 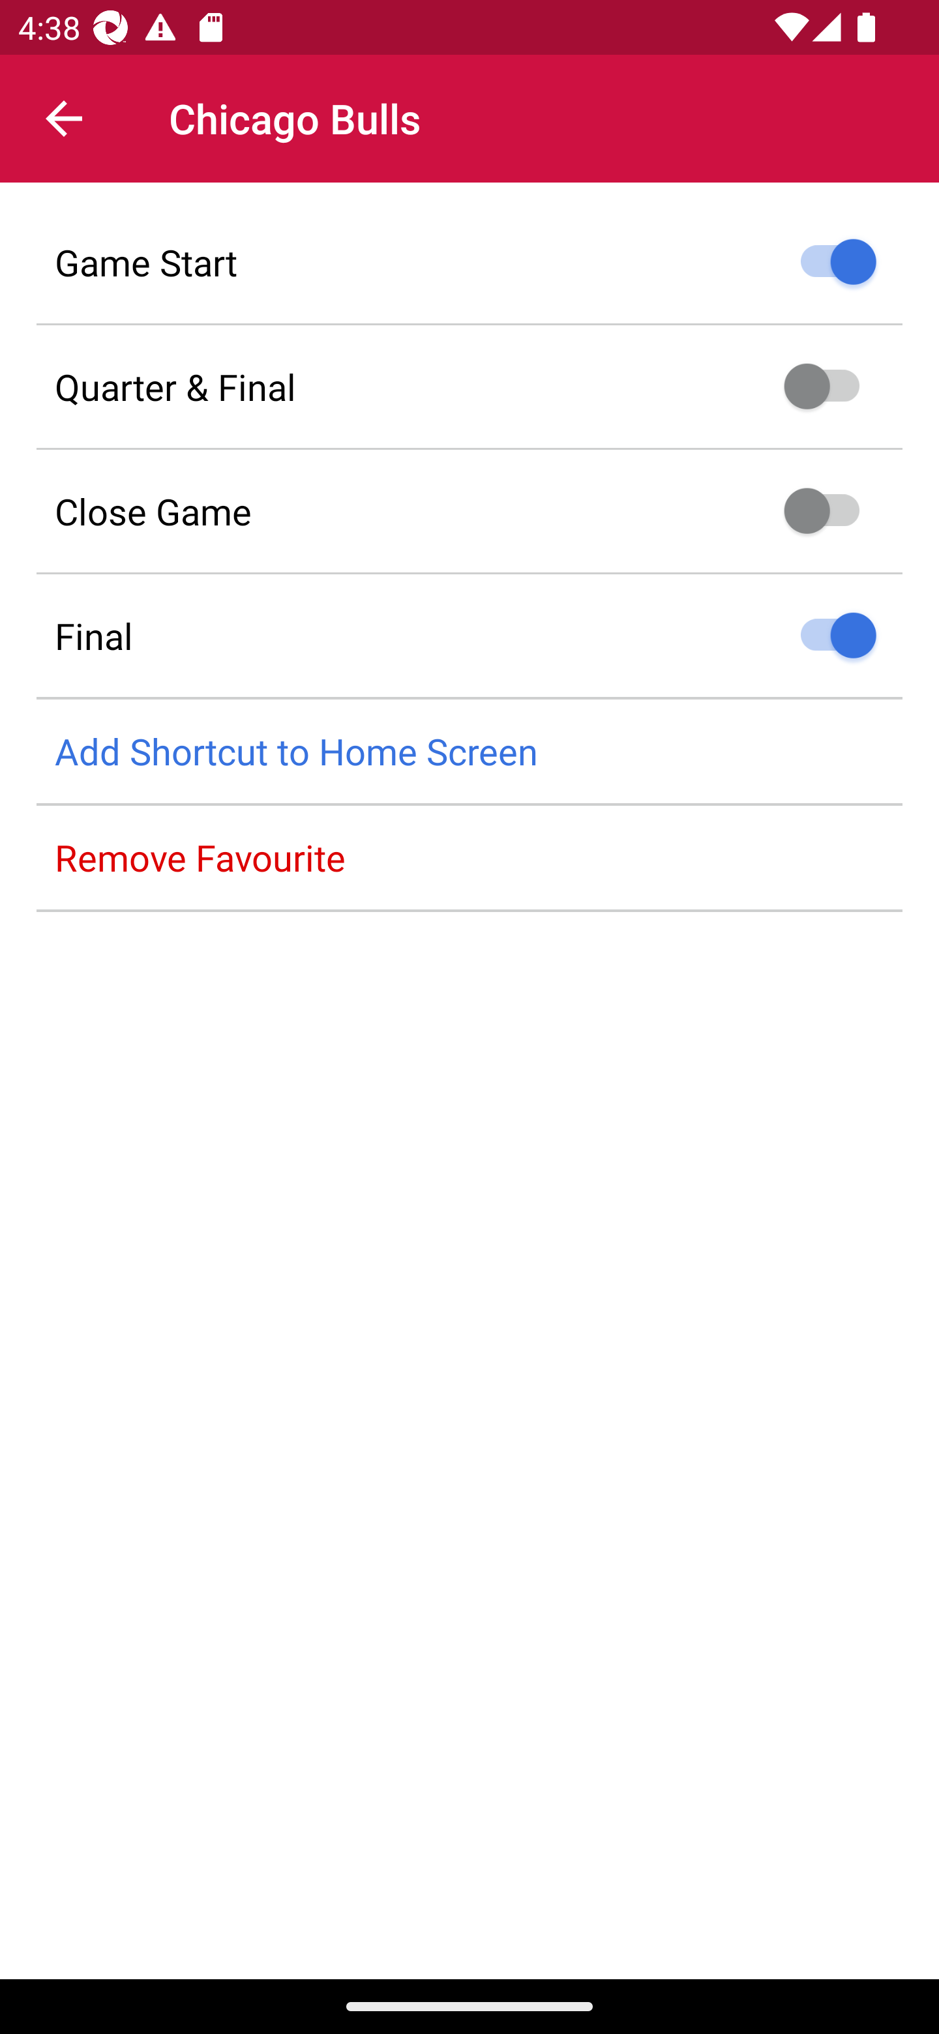 What do you see at coordinates (469, 752) in the screenshot?
I see `Add Shortcut to Home Screen` at bounding box center [469, 752].